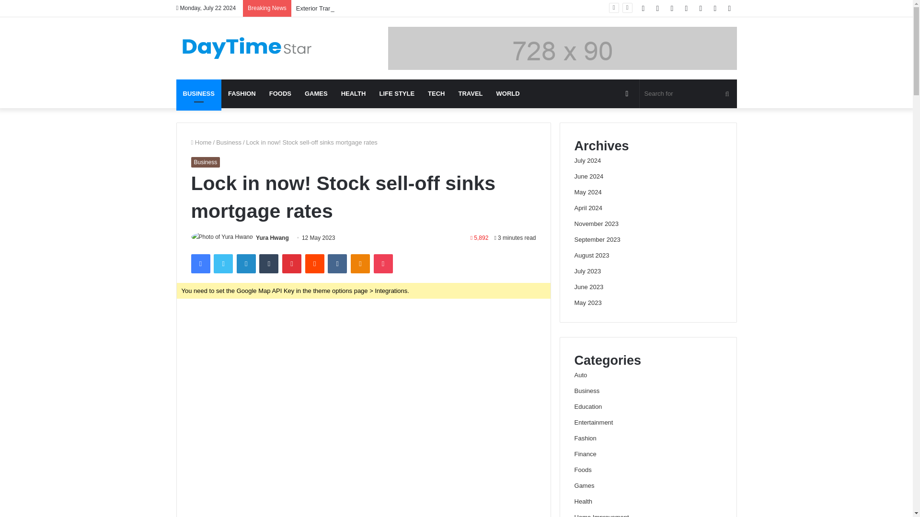 The image size is (920, 517). Describe the element at coordinates (471, 94) in the screenshot. I see `TRAVEL` at that location.